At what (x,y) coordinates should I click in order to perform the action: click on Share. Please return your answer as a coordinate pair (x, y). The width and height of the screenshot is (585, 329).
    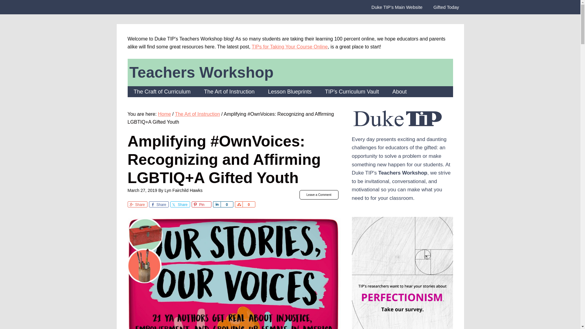
    Looking at the image, I should click on (216, 204).